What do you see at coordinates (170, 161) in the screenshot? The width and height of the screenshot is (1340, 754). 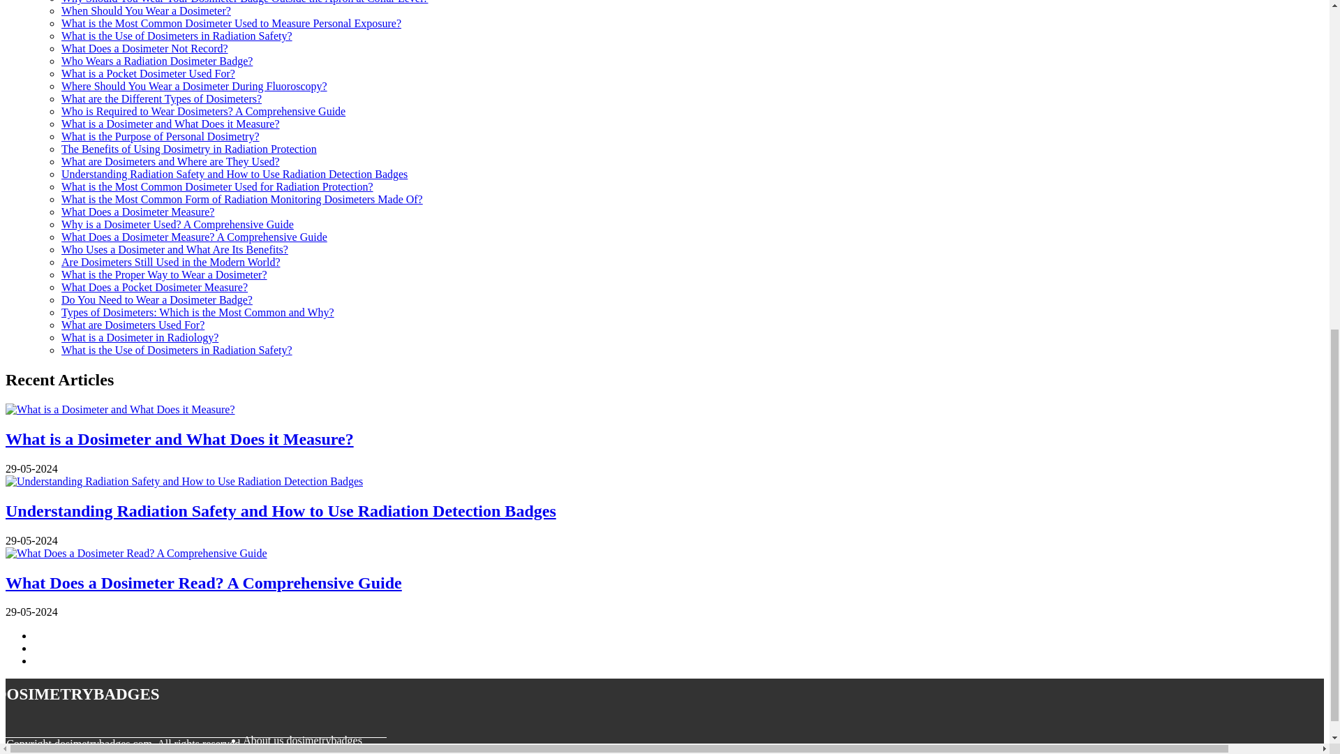 I see `What are Dosimeters and Where are They Used?` at bounding box center [170, 161].